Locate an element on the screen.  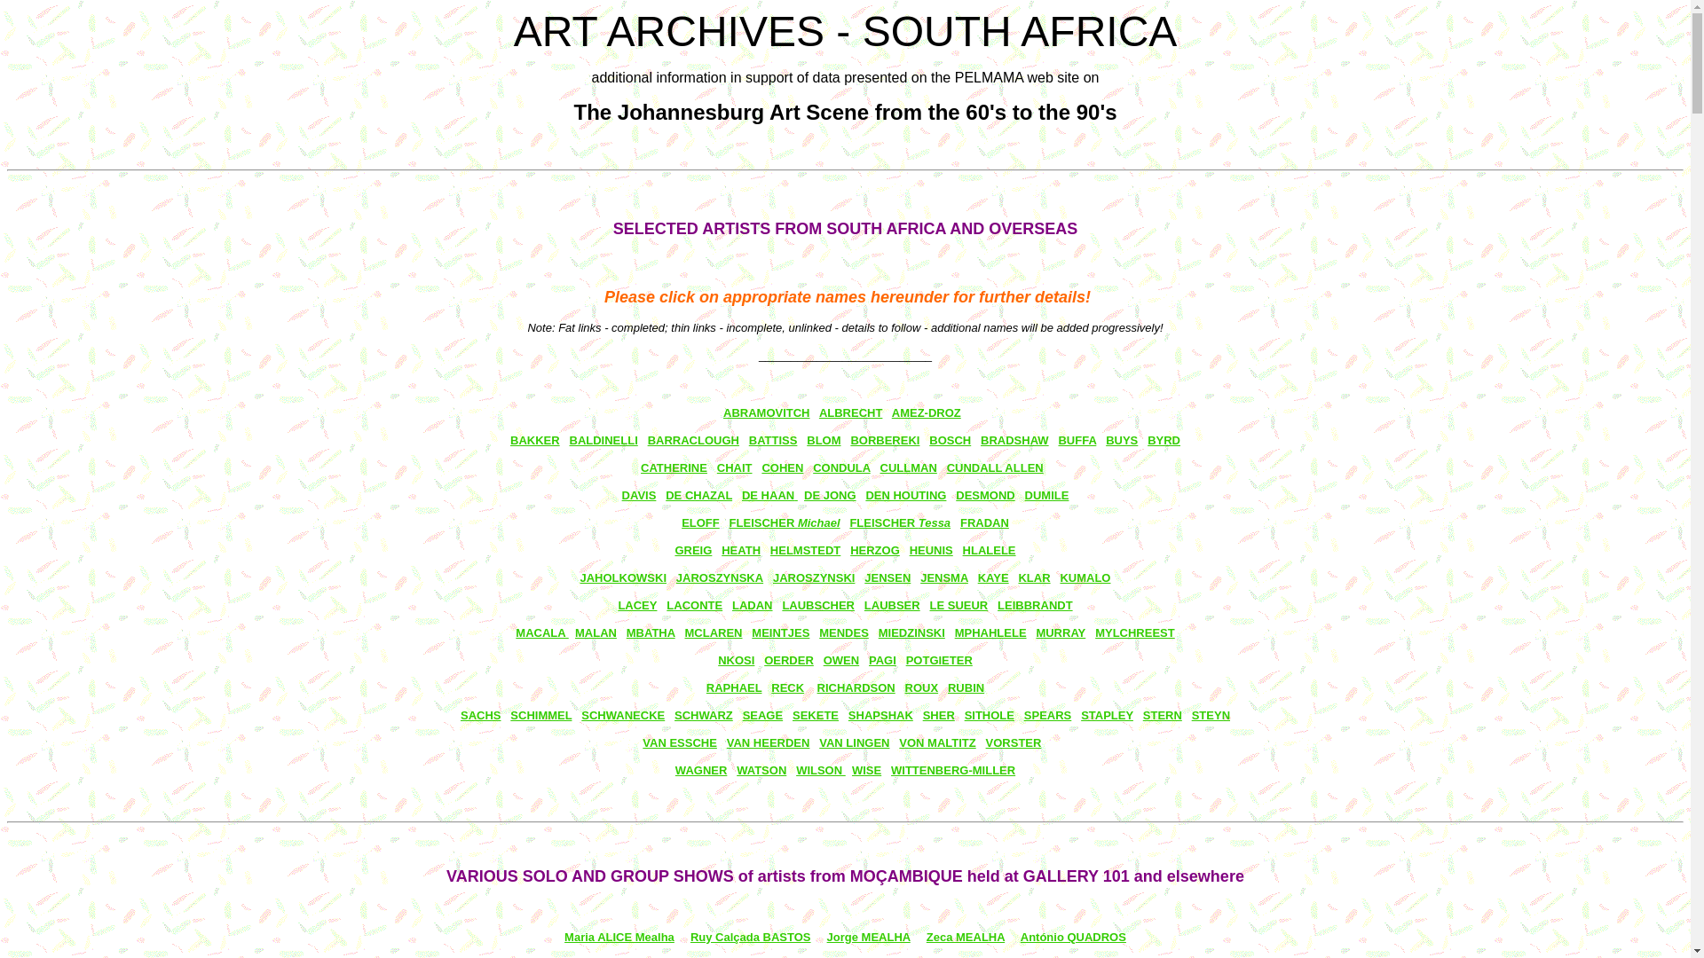
MURRAY is located at coordinates (1061, 633).